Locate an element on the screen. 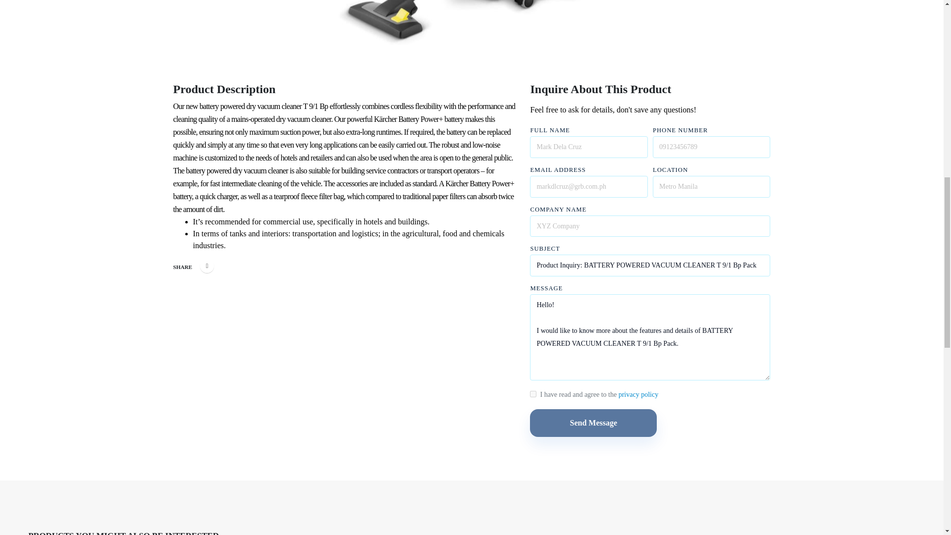 This screenshot has height=535, width=951. Facebook is located at coordinates (207, 266).